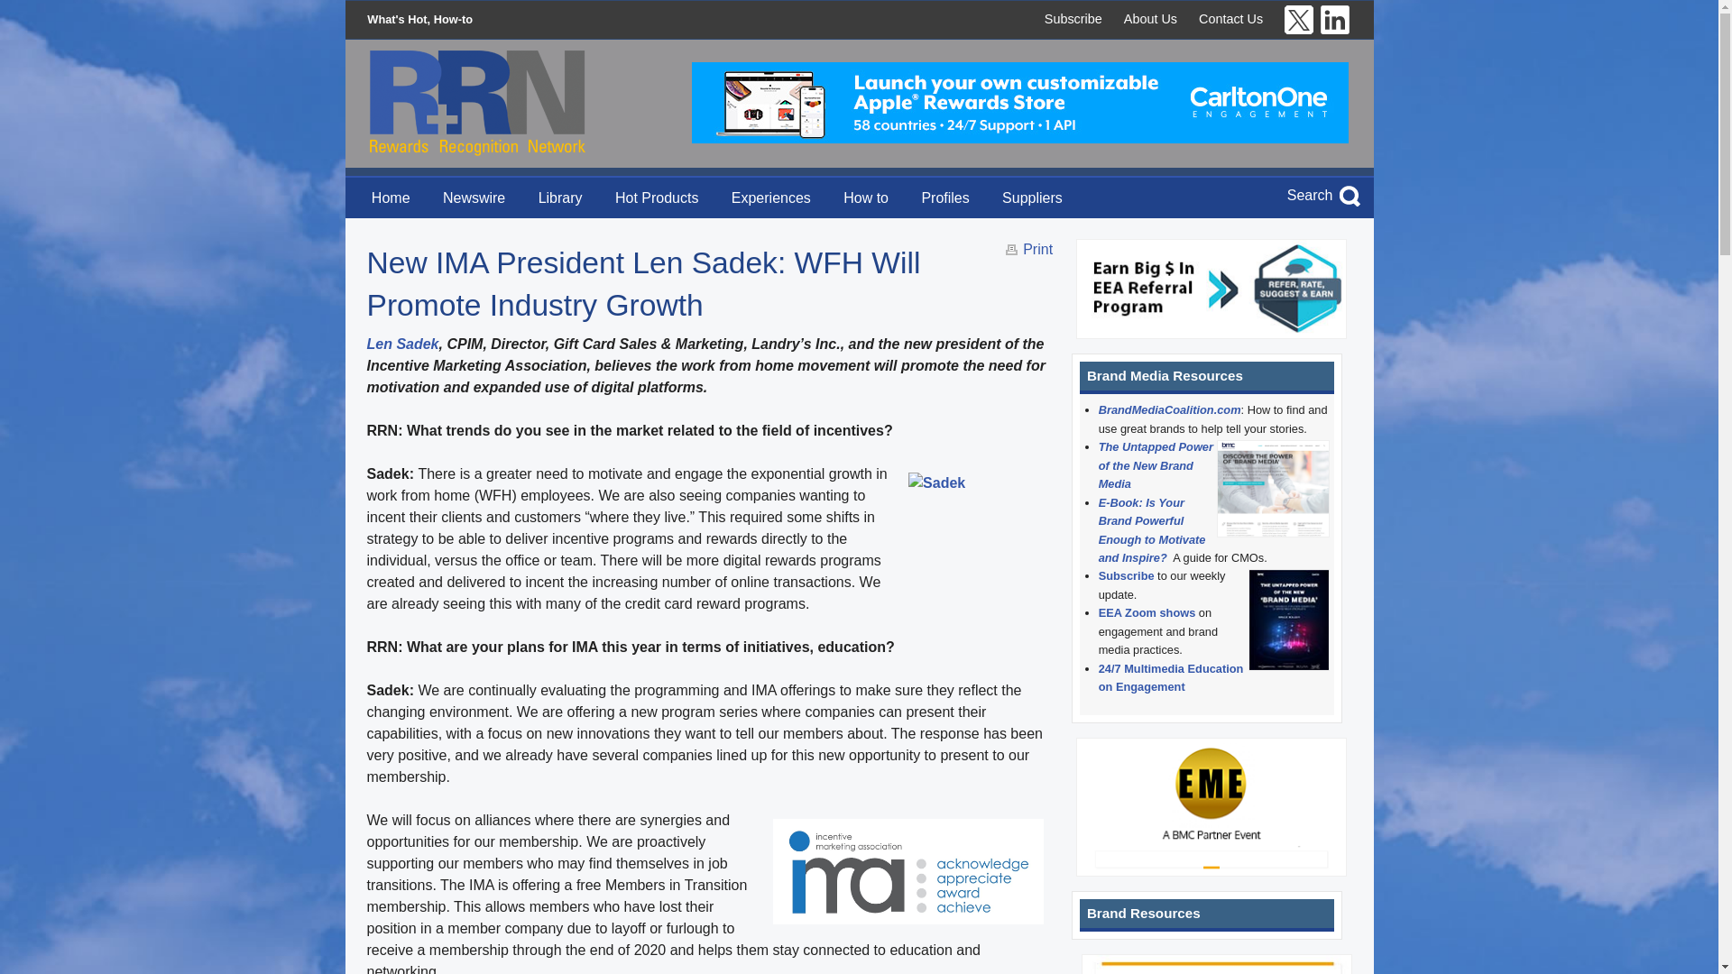  I want to click on How to, so click(866, 197).